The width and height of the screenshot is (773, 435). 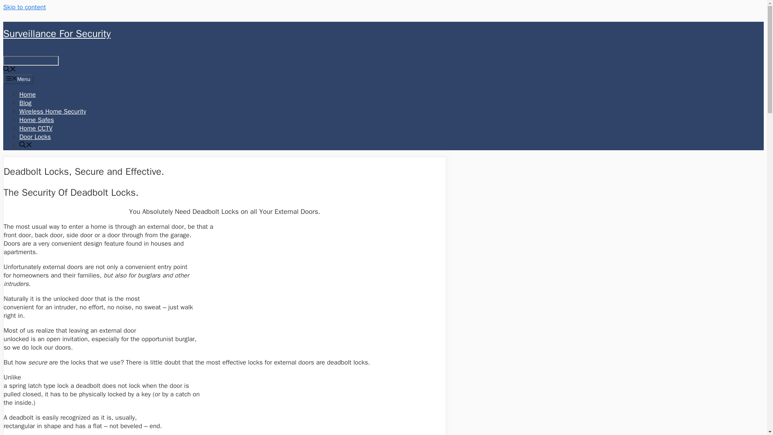 What do you see at coordinates (25, 103) in the screenshot?
I see `Blog` at bounding box center [25, 103].